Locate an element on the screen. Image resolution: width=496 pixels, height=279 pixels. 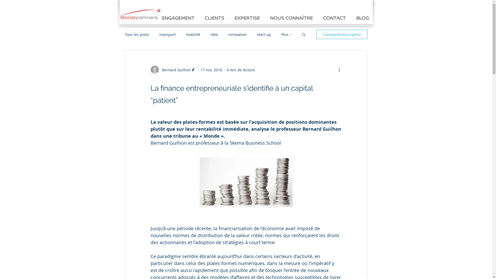
EXPERTISE is located at coordinates (247, 18).